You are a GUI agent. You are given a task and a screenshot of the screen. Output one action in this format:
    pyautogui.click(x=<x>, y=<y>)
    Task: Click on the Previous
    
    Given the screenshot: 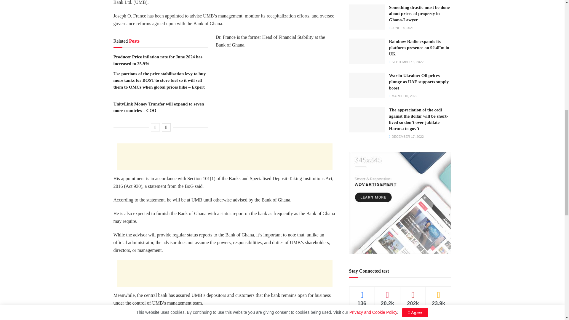 What is the action you would take?
    pyautogui.click(x=155, y=127)
    